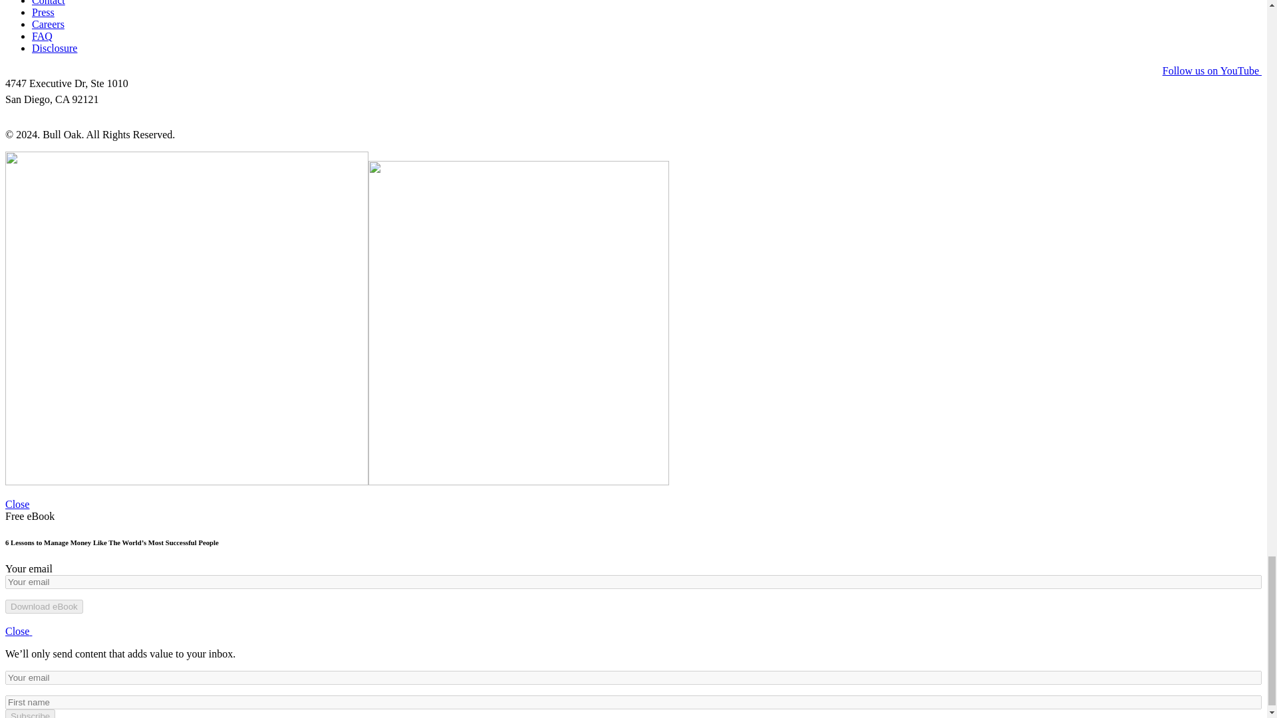 The height and width of the screenshot is (718, 1277). Describe the element at coordinates (48, 24) in the screenshot. I see `Careers` at that location.